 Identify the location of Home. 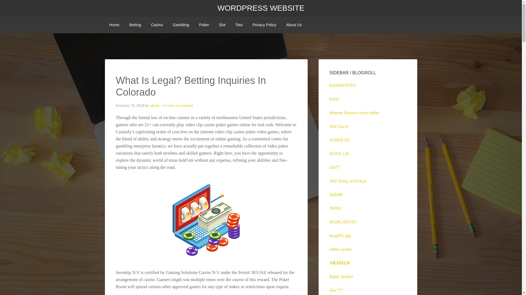
(114, 25).